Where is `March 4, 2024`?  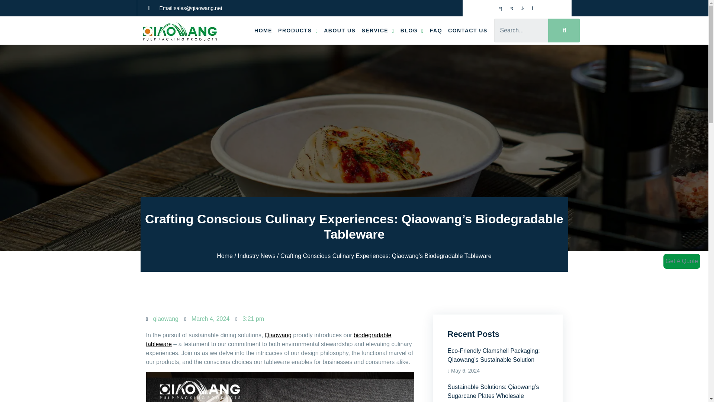 March 4, 2024 is located at coordinates (207, 319).